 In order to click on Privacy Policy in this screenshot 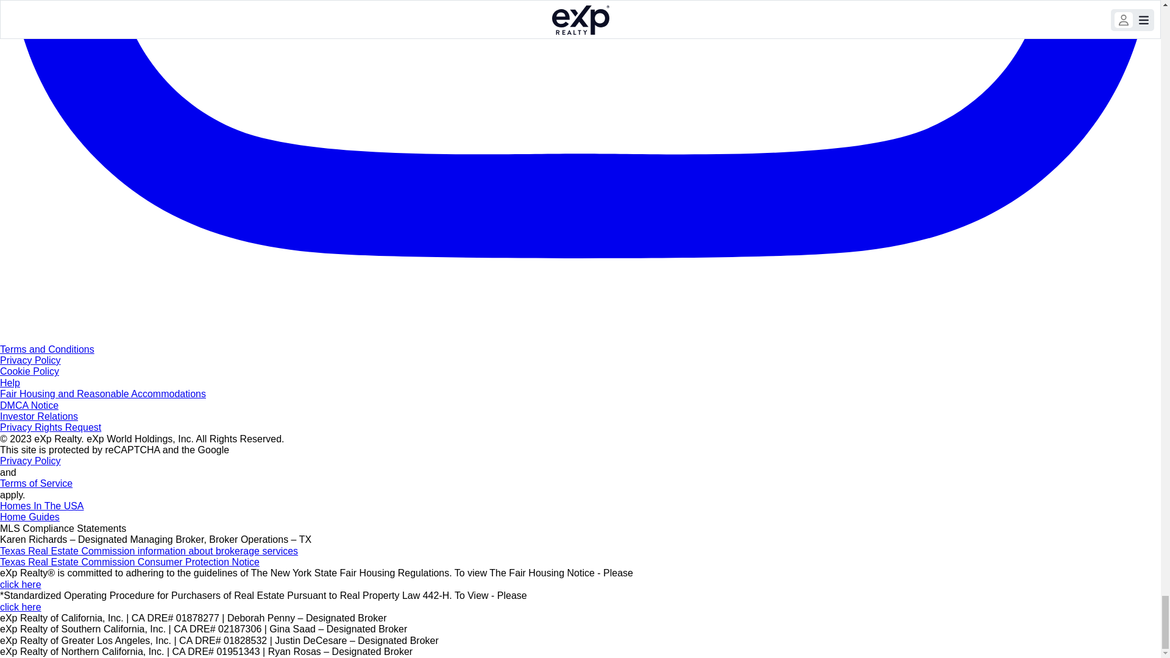, I will do `click(30, 461)`.